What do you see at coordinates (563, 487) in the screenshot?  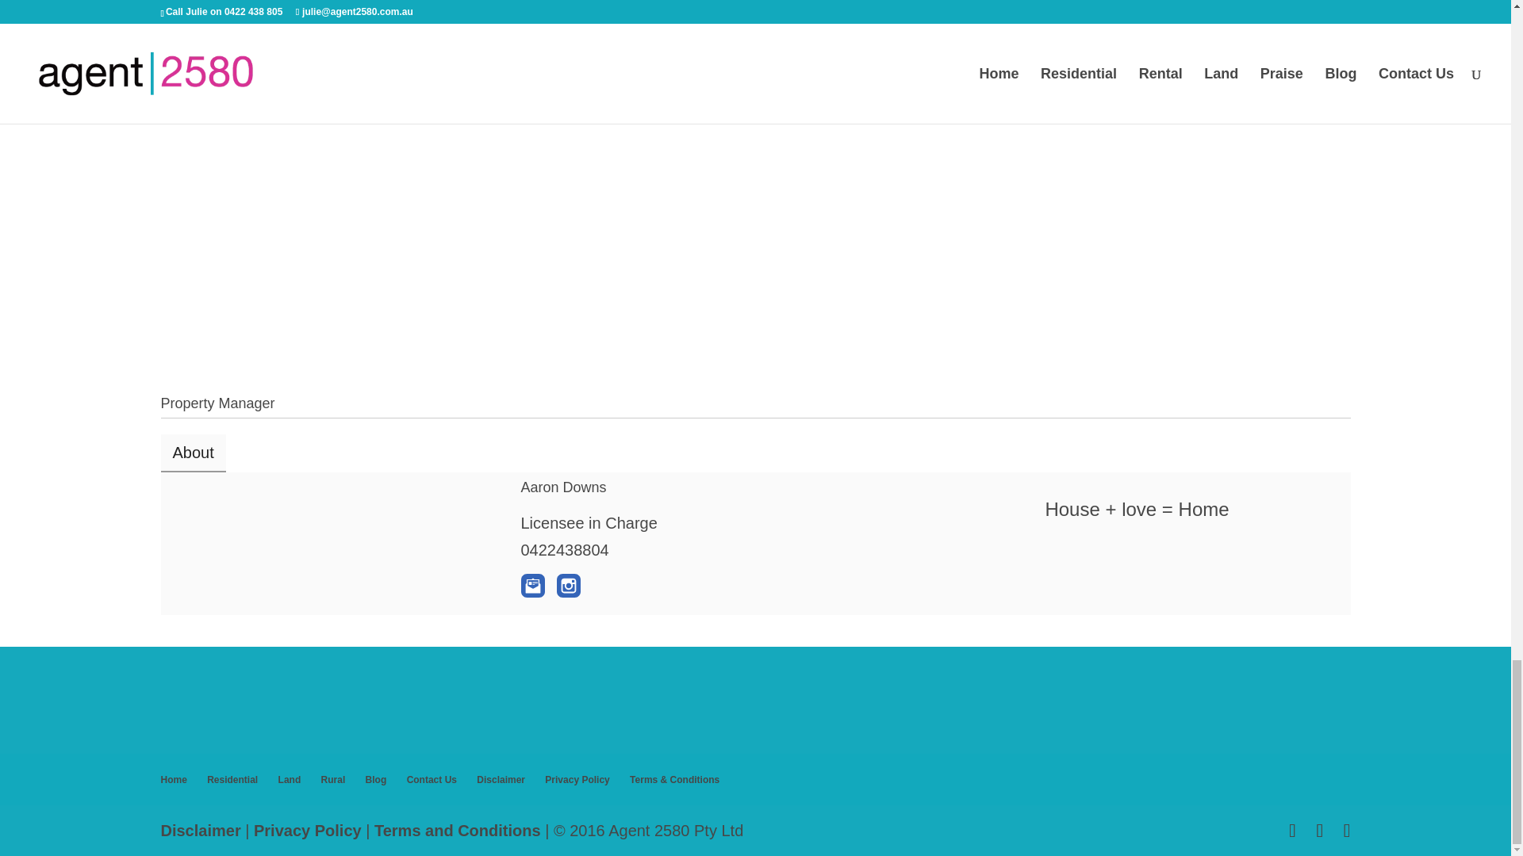 I see `Aaron Downs` at bounding box center [563, 487].